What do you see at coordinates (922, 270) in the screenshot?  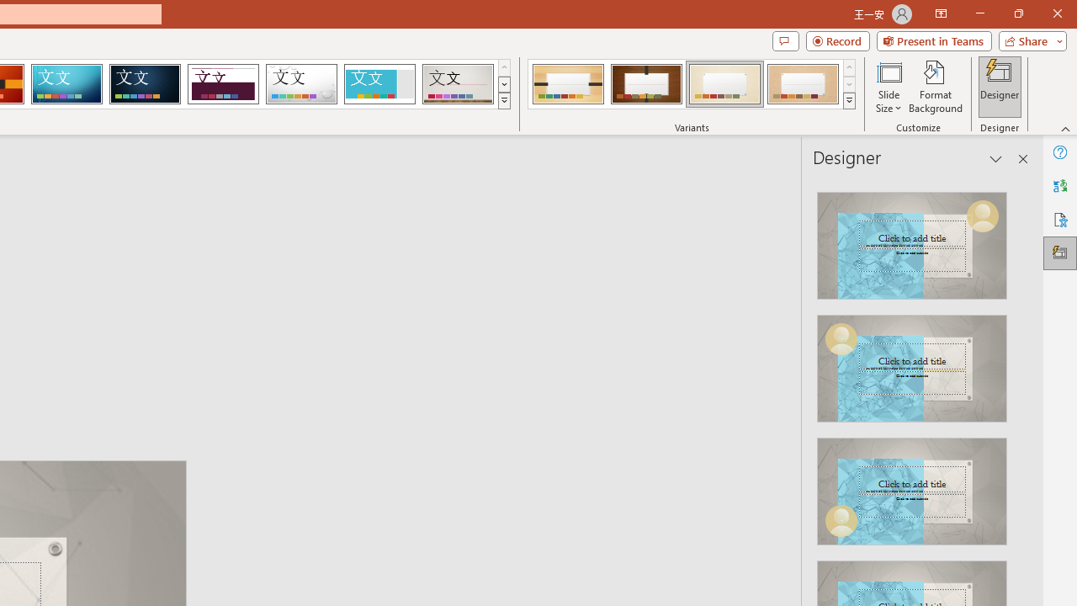 I see `Run or Debug...` at bounding box center [922, 270].